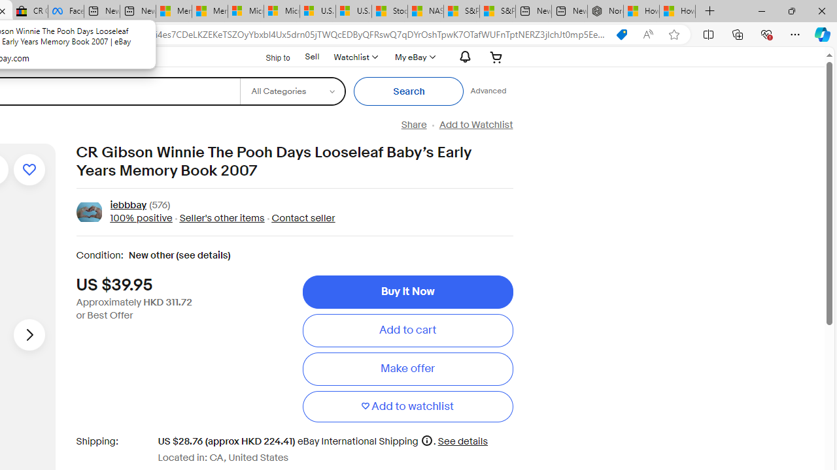 The height and width of the screenshot is (470, 837). Describe the element at coordinates (426, 440) in the screenshot. I see `More information` at that location.